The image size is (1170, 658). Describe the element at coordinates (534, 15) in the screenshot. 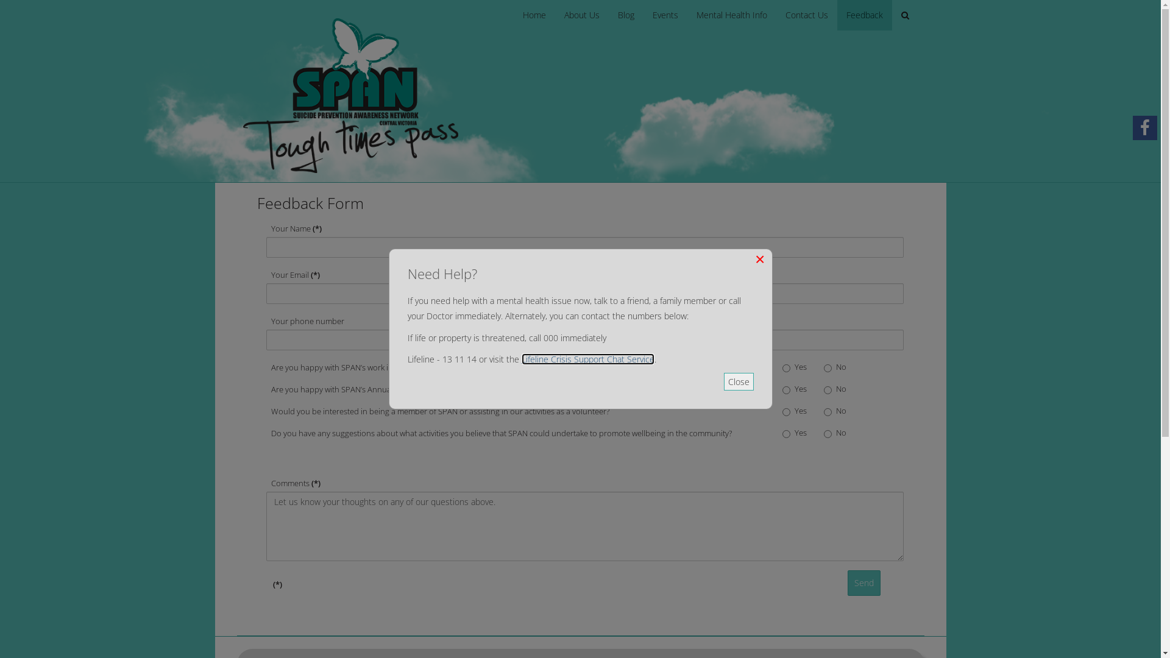

I see `Home` at that location.